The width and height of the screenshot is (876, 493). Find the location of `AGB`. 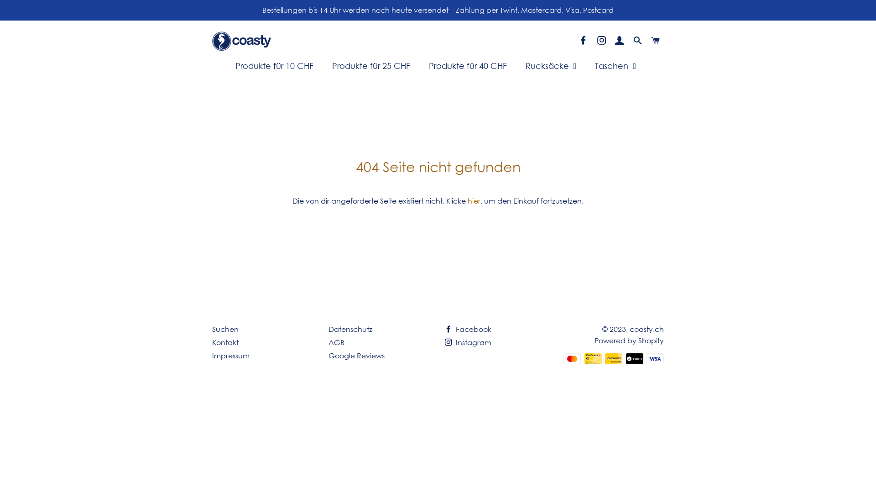

AGB is located at coordinates (337, 342).